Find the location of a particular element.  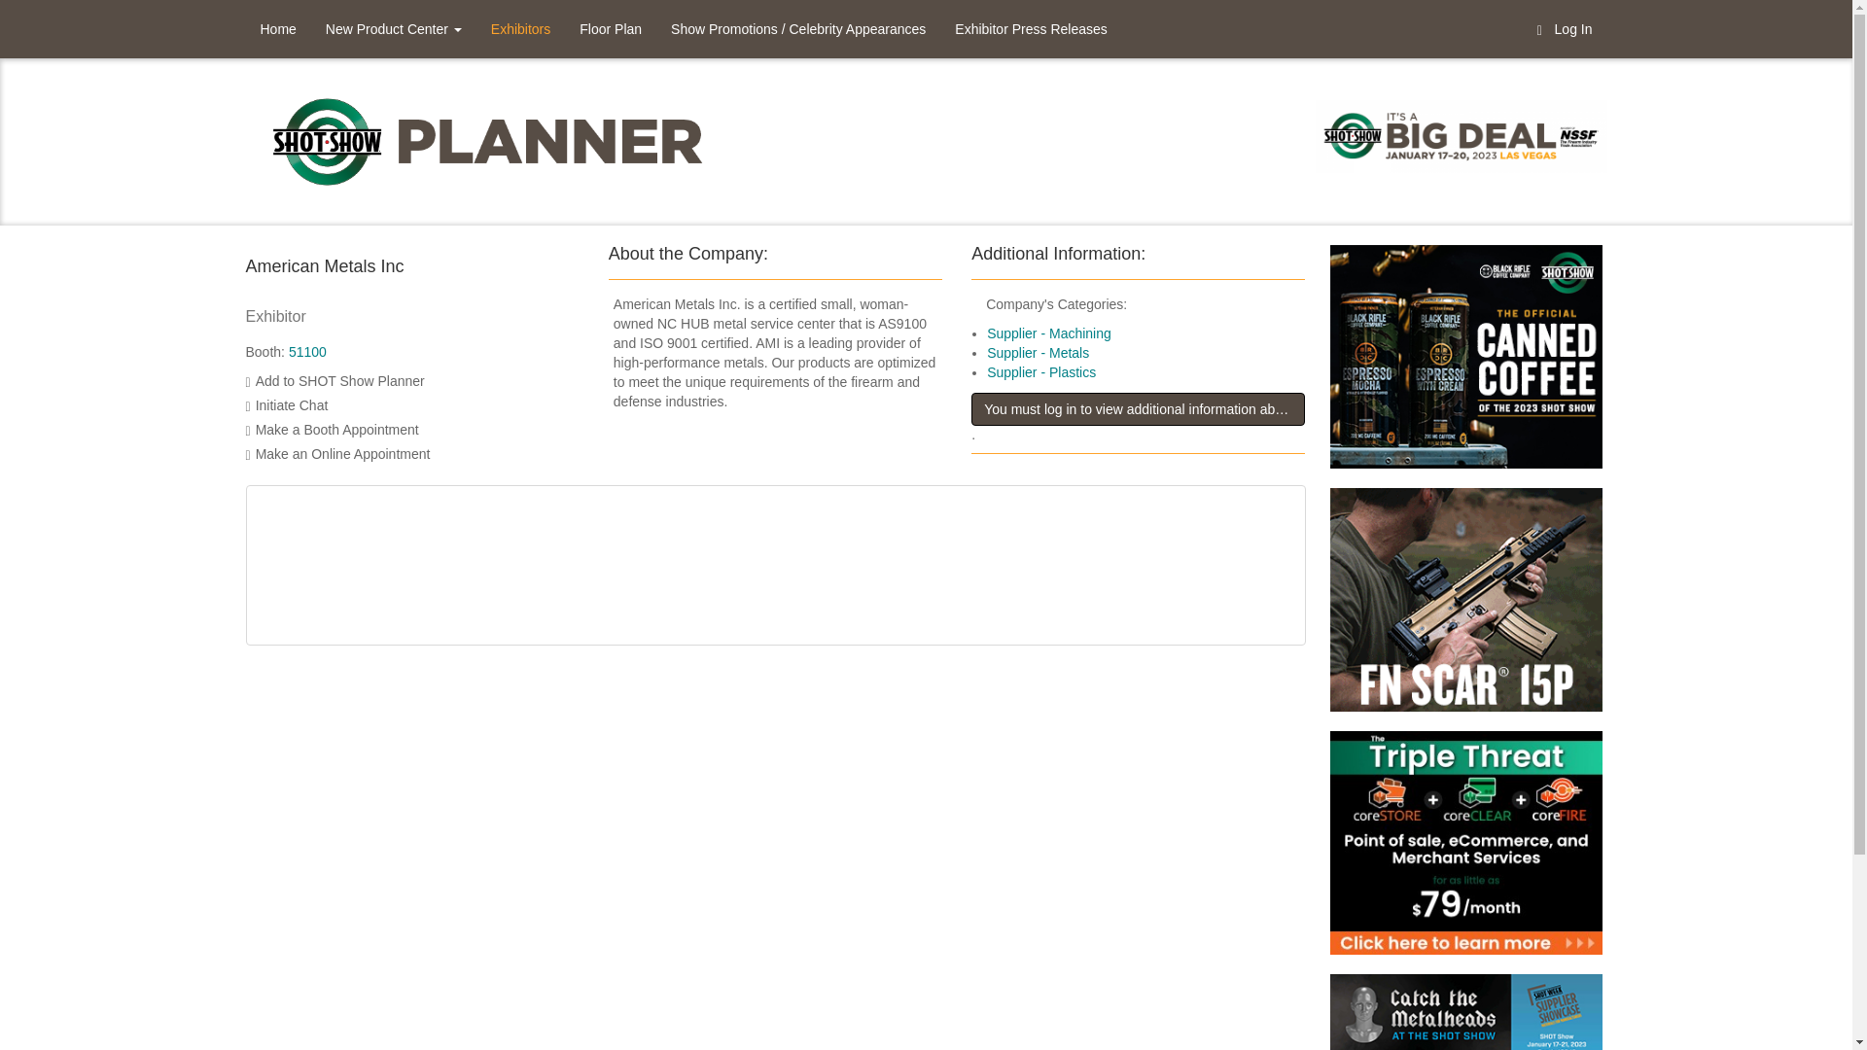

Floor Plan is located at coordinates (611, 29).